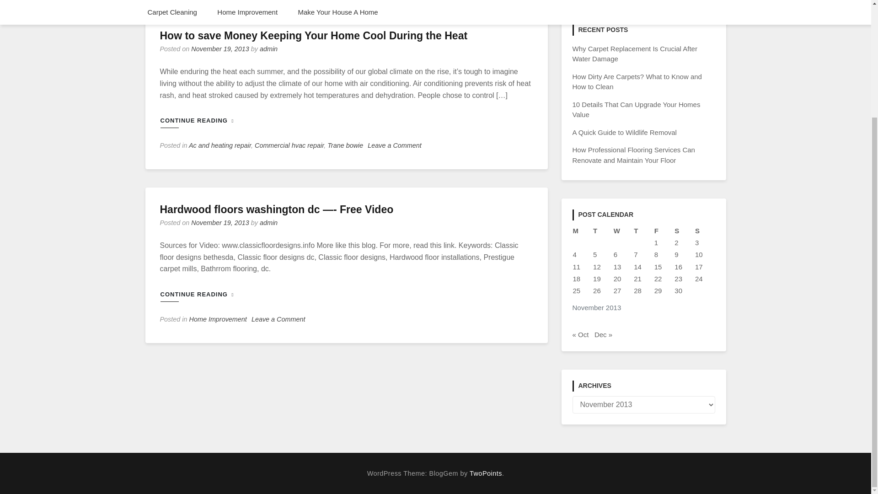 Image resolution: width=878 pixels, height=494 pixels. Describe the element at coordinates (617, 266) in the screenshot. I see `13` at that location.